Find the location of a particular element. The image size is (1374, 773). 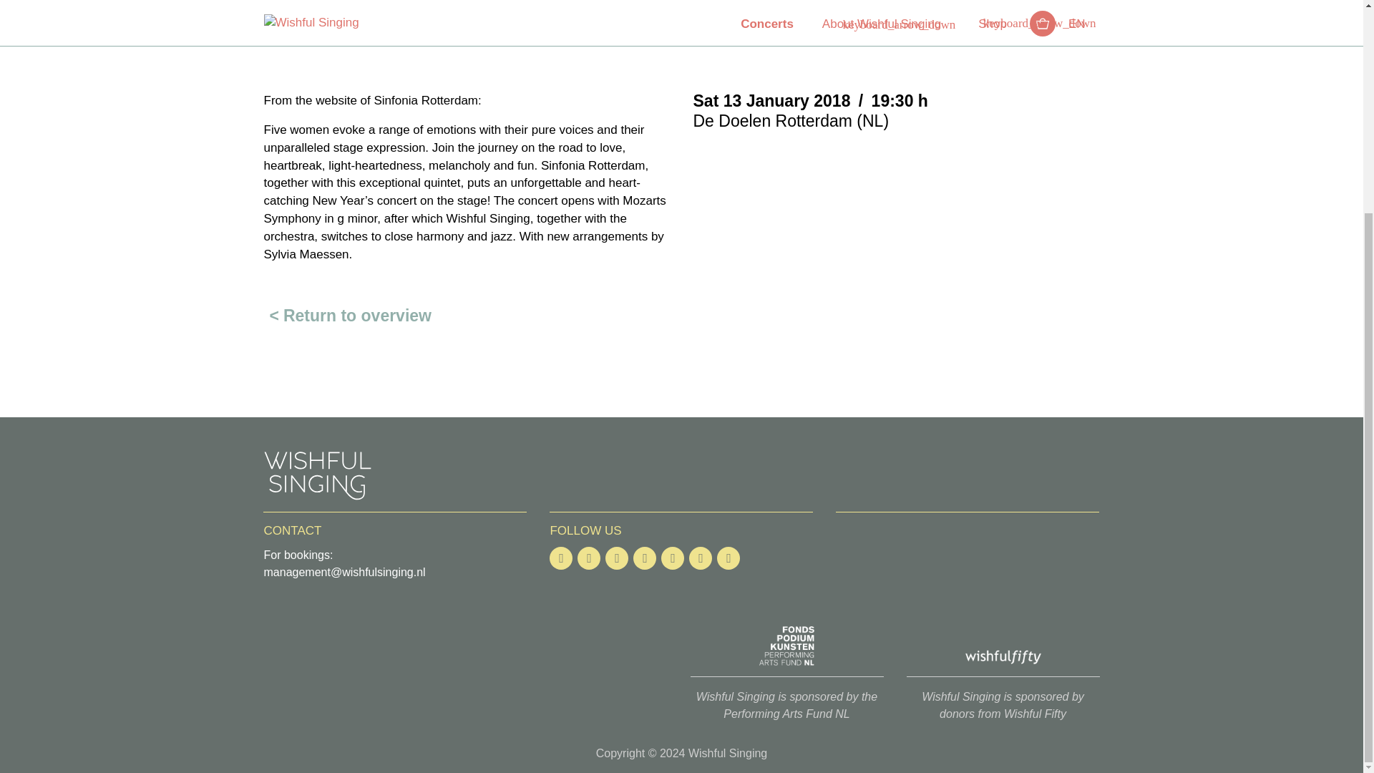

Return to overview is located at coordinates (347, 316).